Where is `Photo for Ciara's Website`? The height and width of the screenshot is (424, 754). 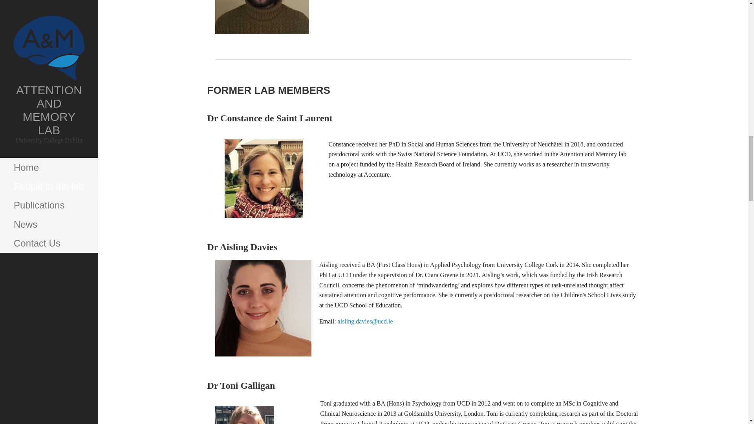 Photo for Ciara's Website is located at coordinates (244, 415).